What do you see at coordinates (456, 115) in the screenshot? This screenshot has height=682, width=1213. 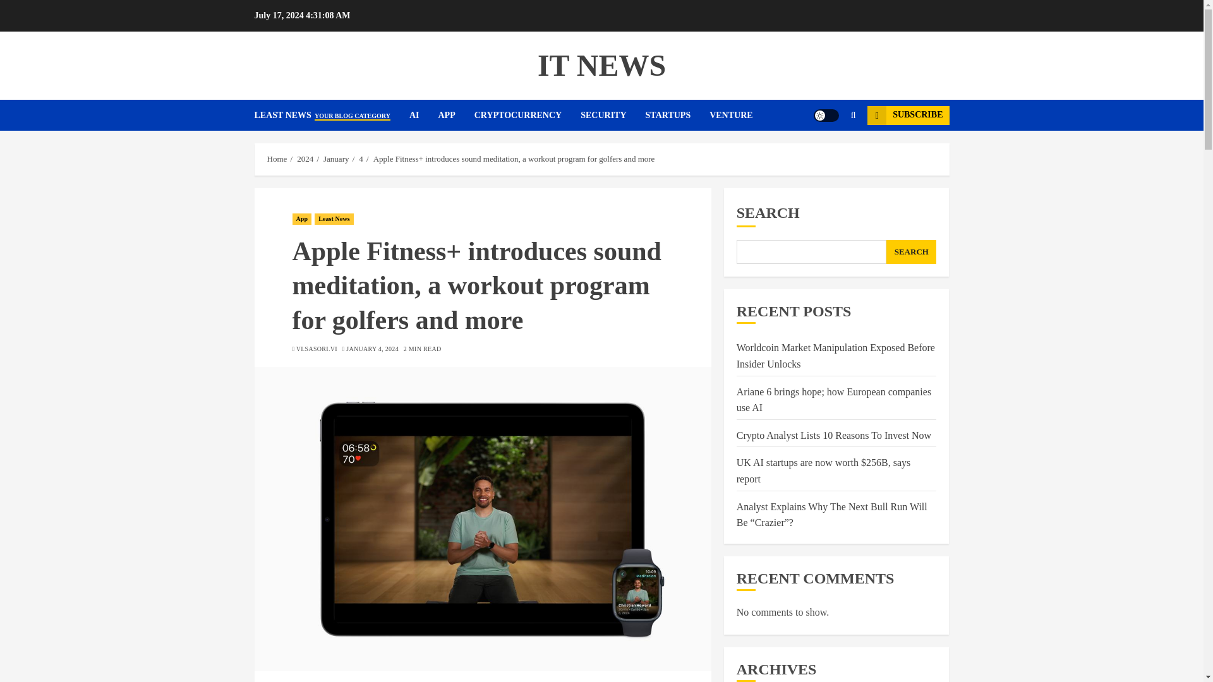 I see `APP` at bounding box center [456, 115].